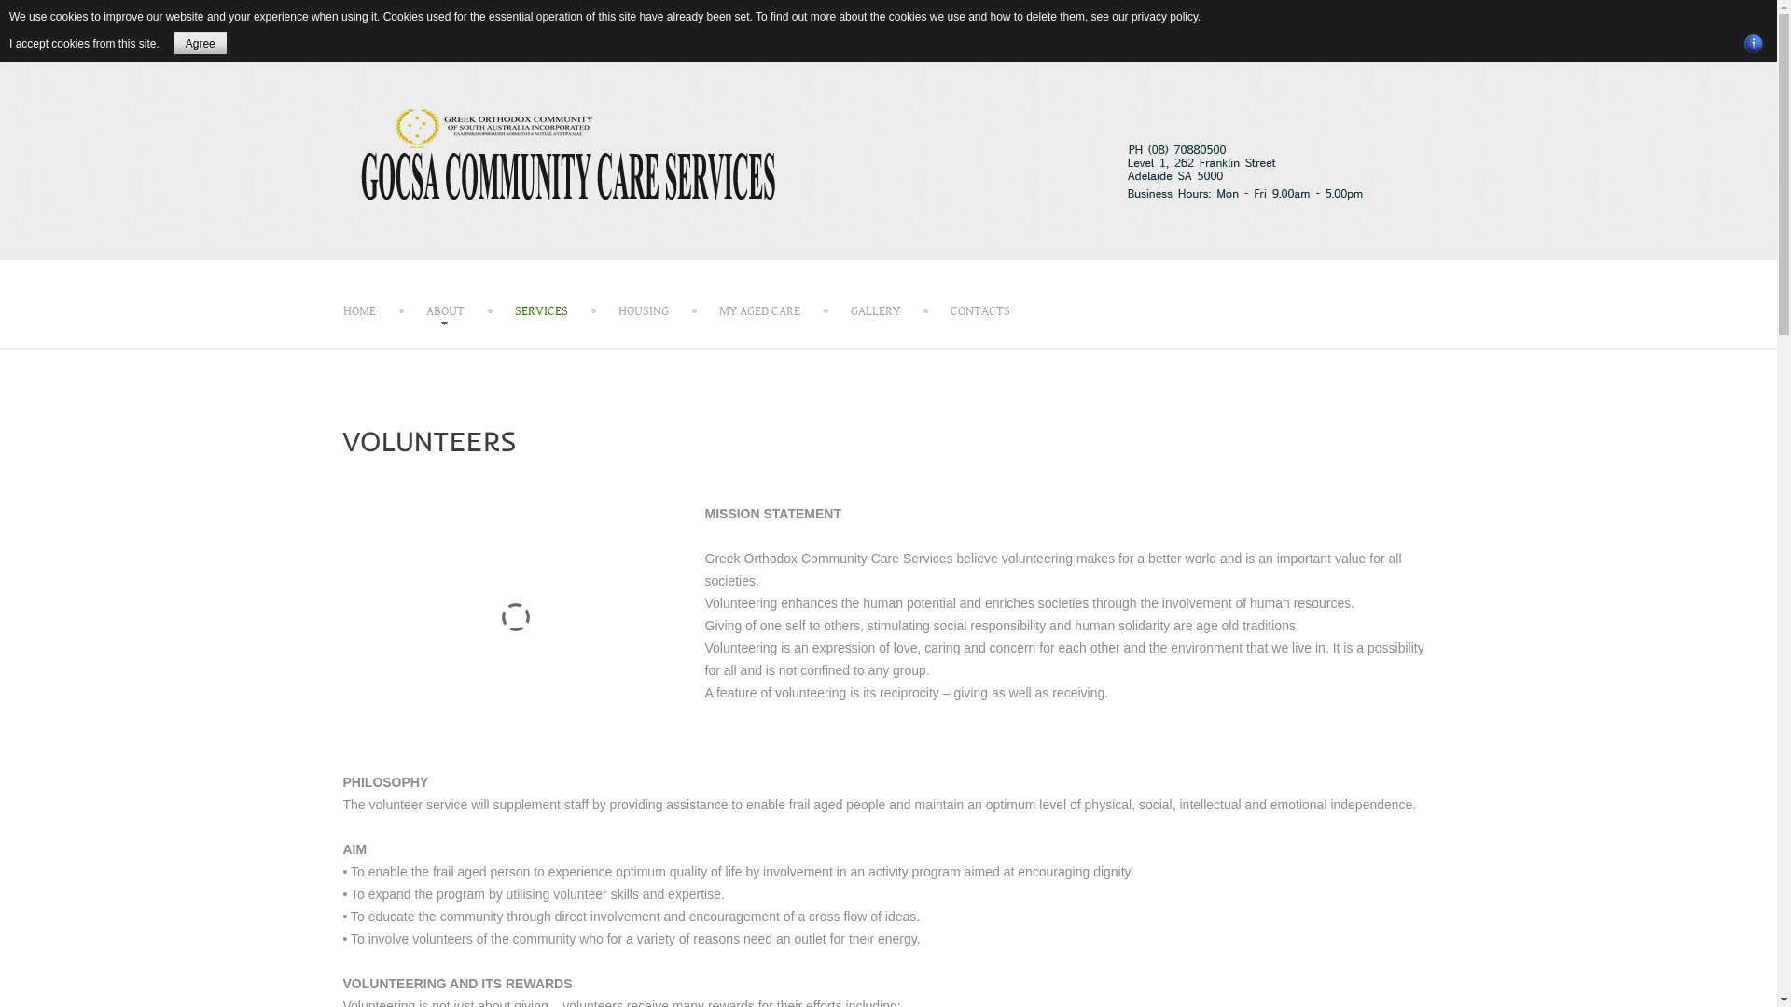  Describe the element at coordinates (444, 311) in the screenshot. I see `ABOUT` at that location.